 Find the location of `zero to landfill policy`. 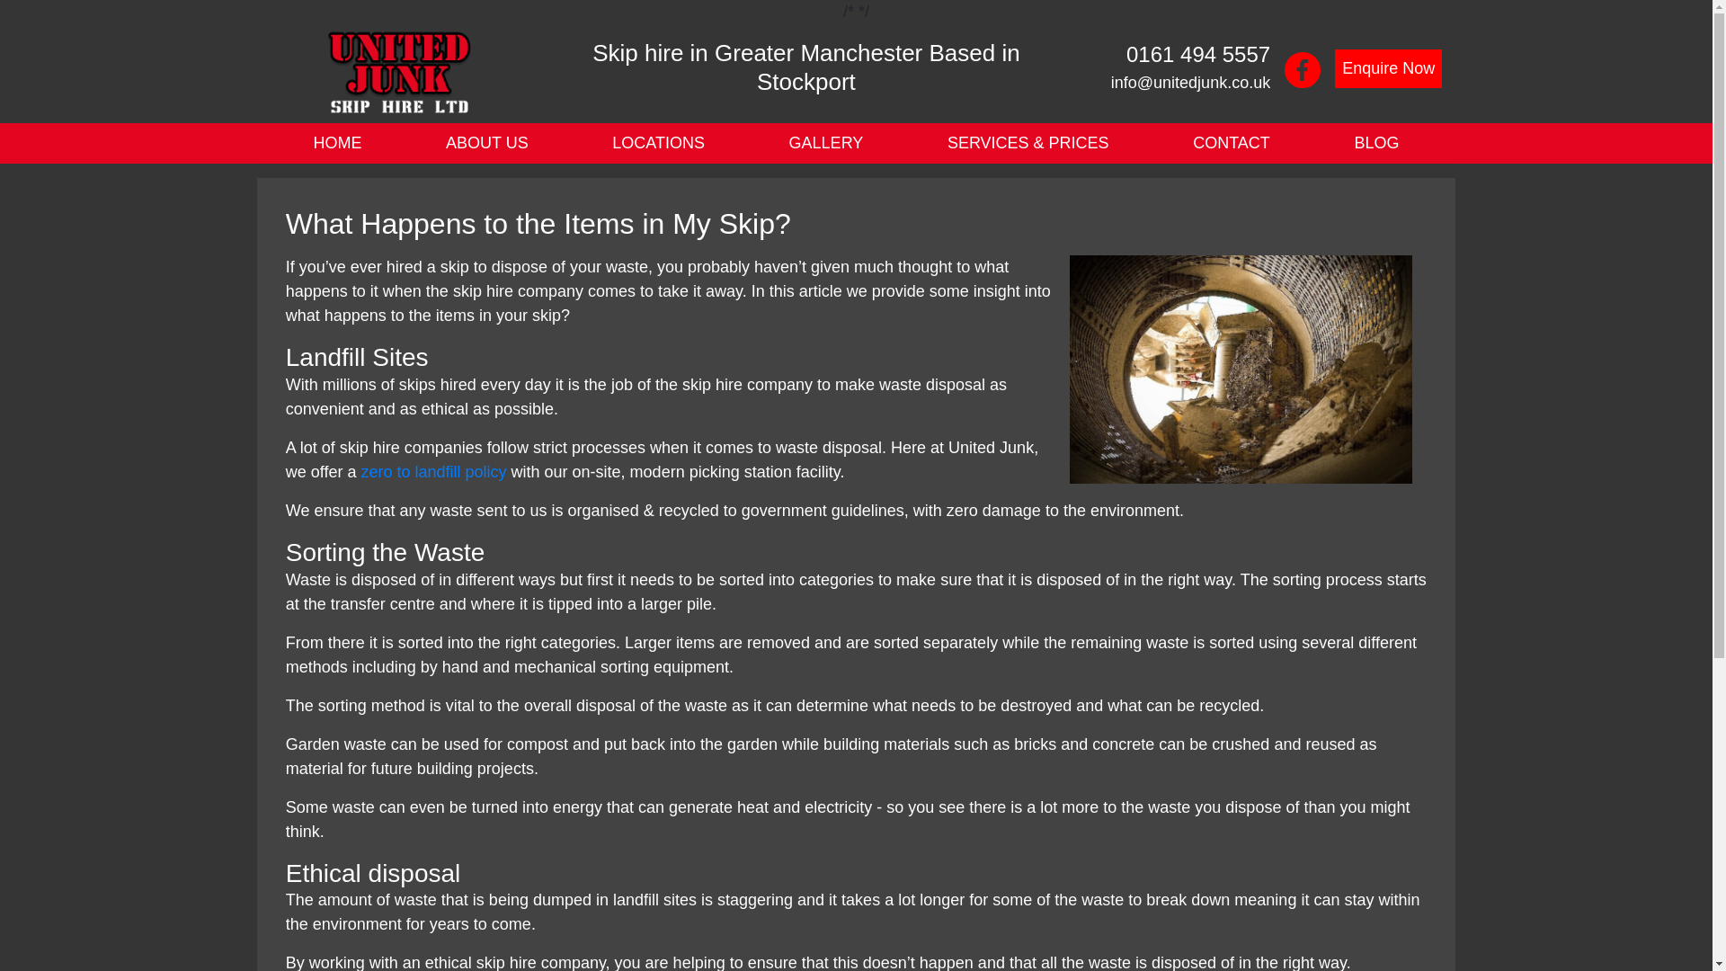

zero to landfill policy is located at coordinates (433, 471).